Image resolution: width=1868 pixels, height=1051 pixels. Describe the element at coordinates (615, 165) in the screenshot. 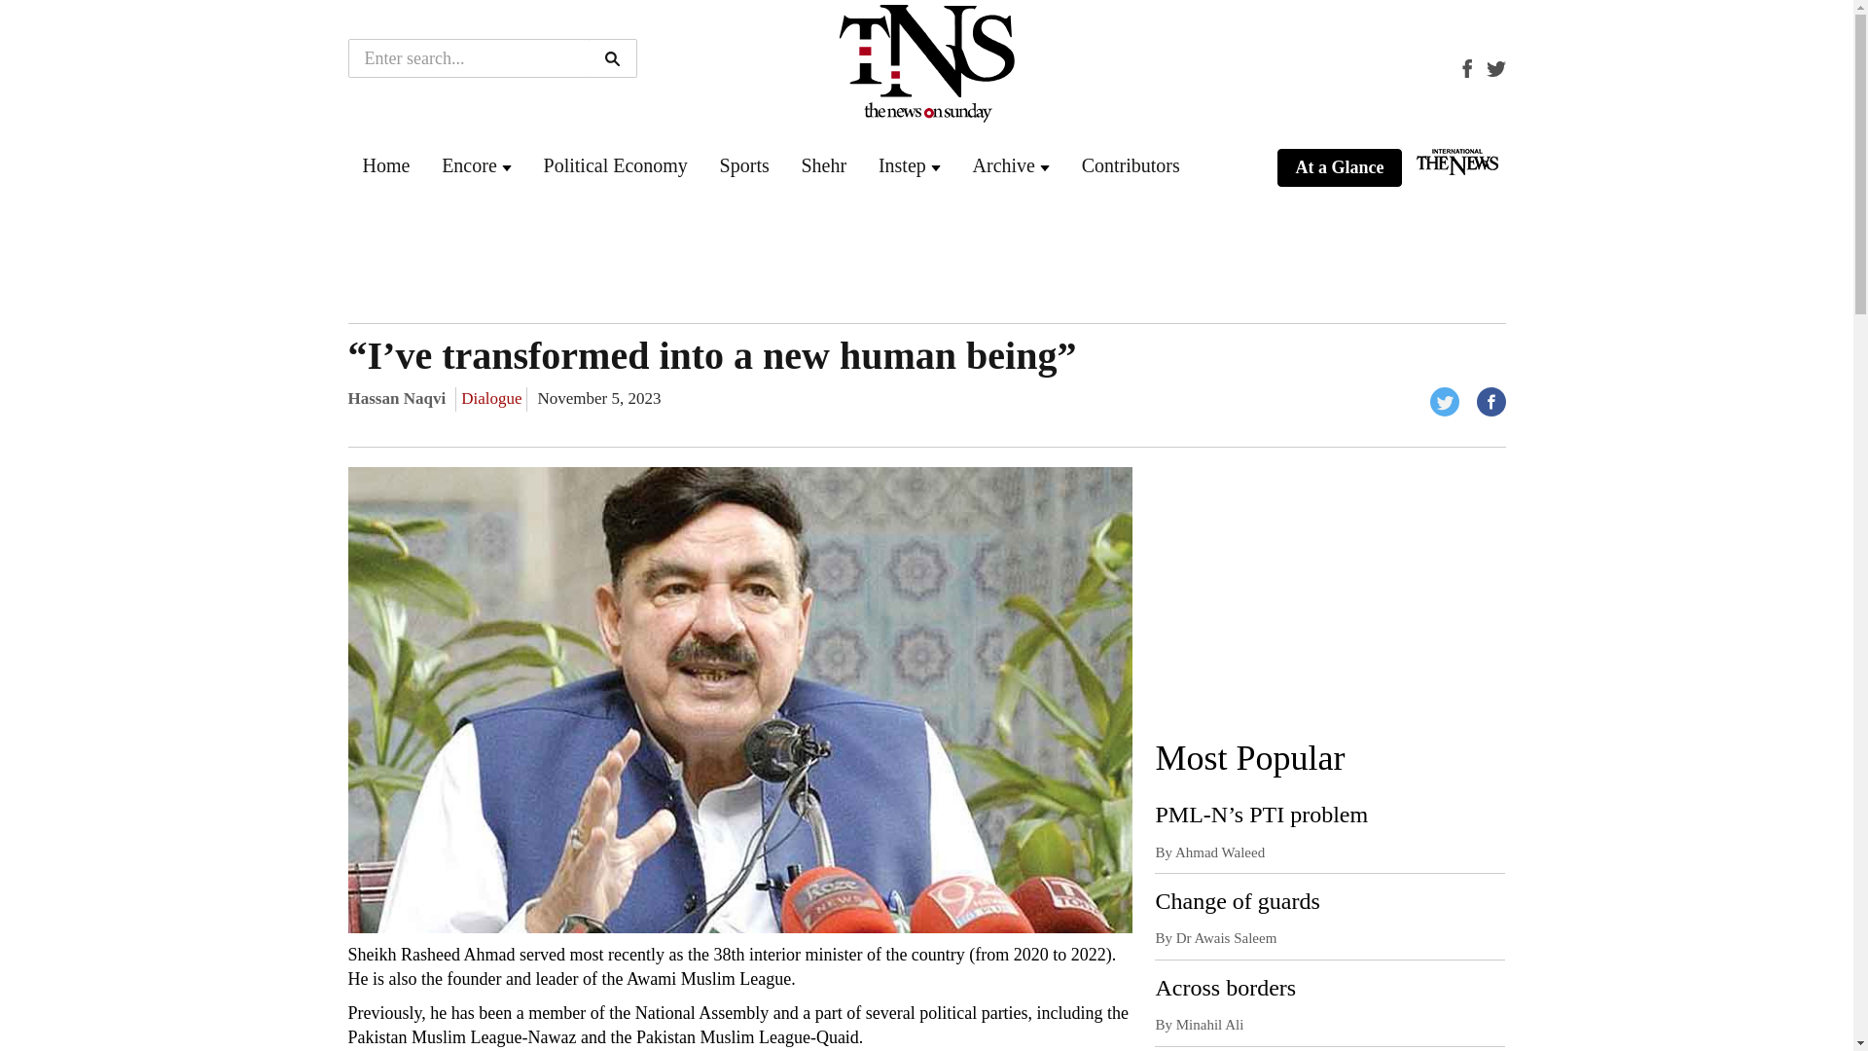

I see `Political-Economy` at that location.